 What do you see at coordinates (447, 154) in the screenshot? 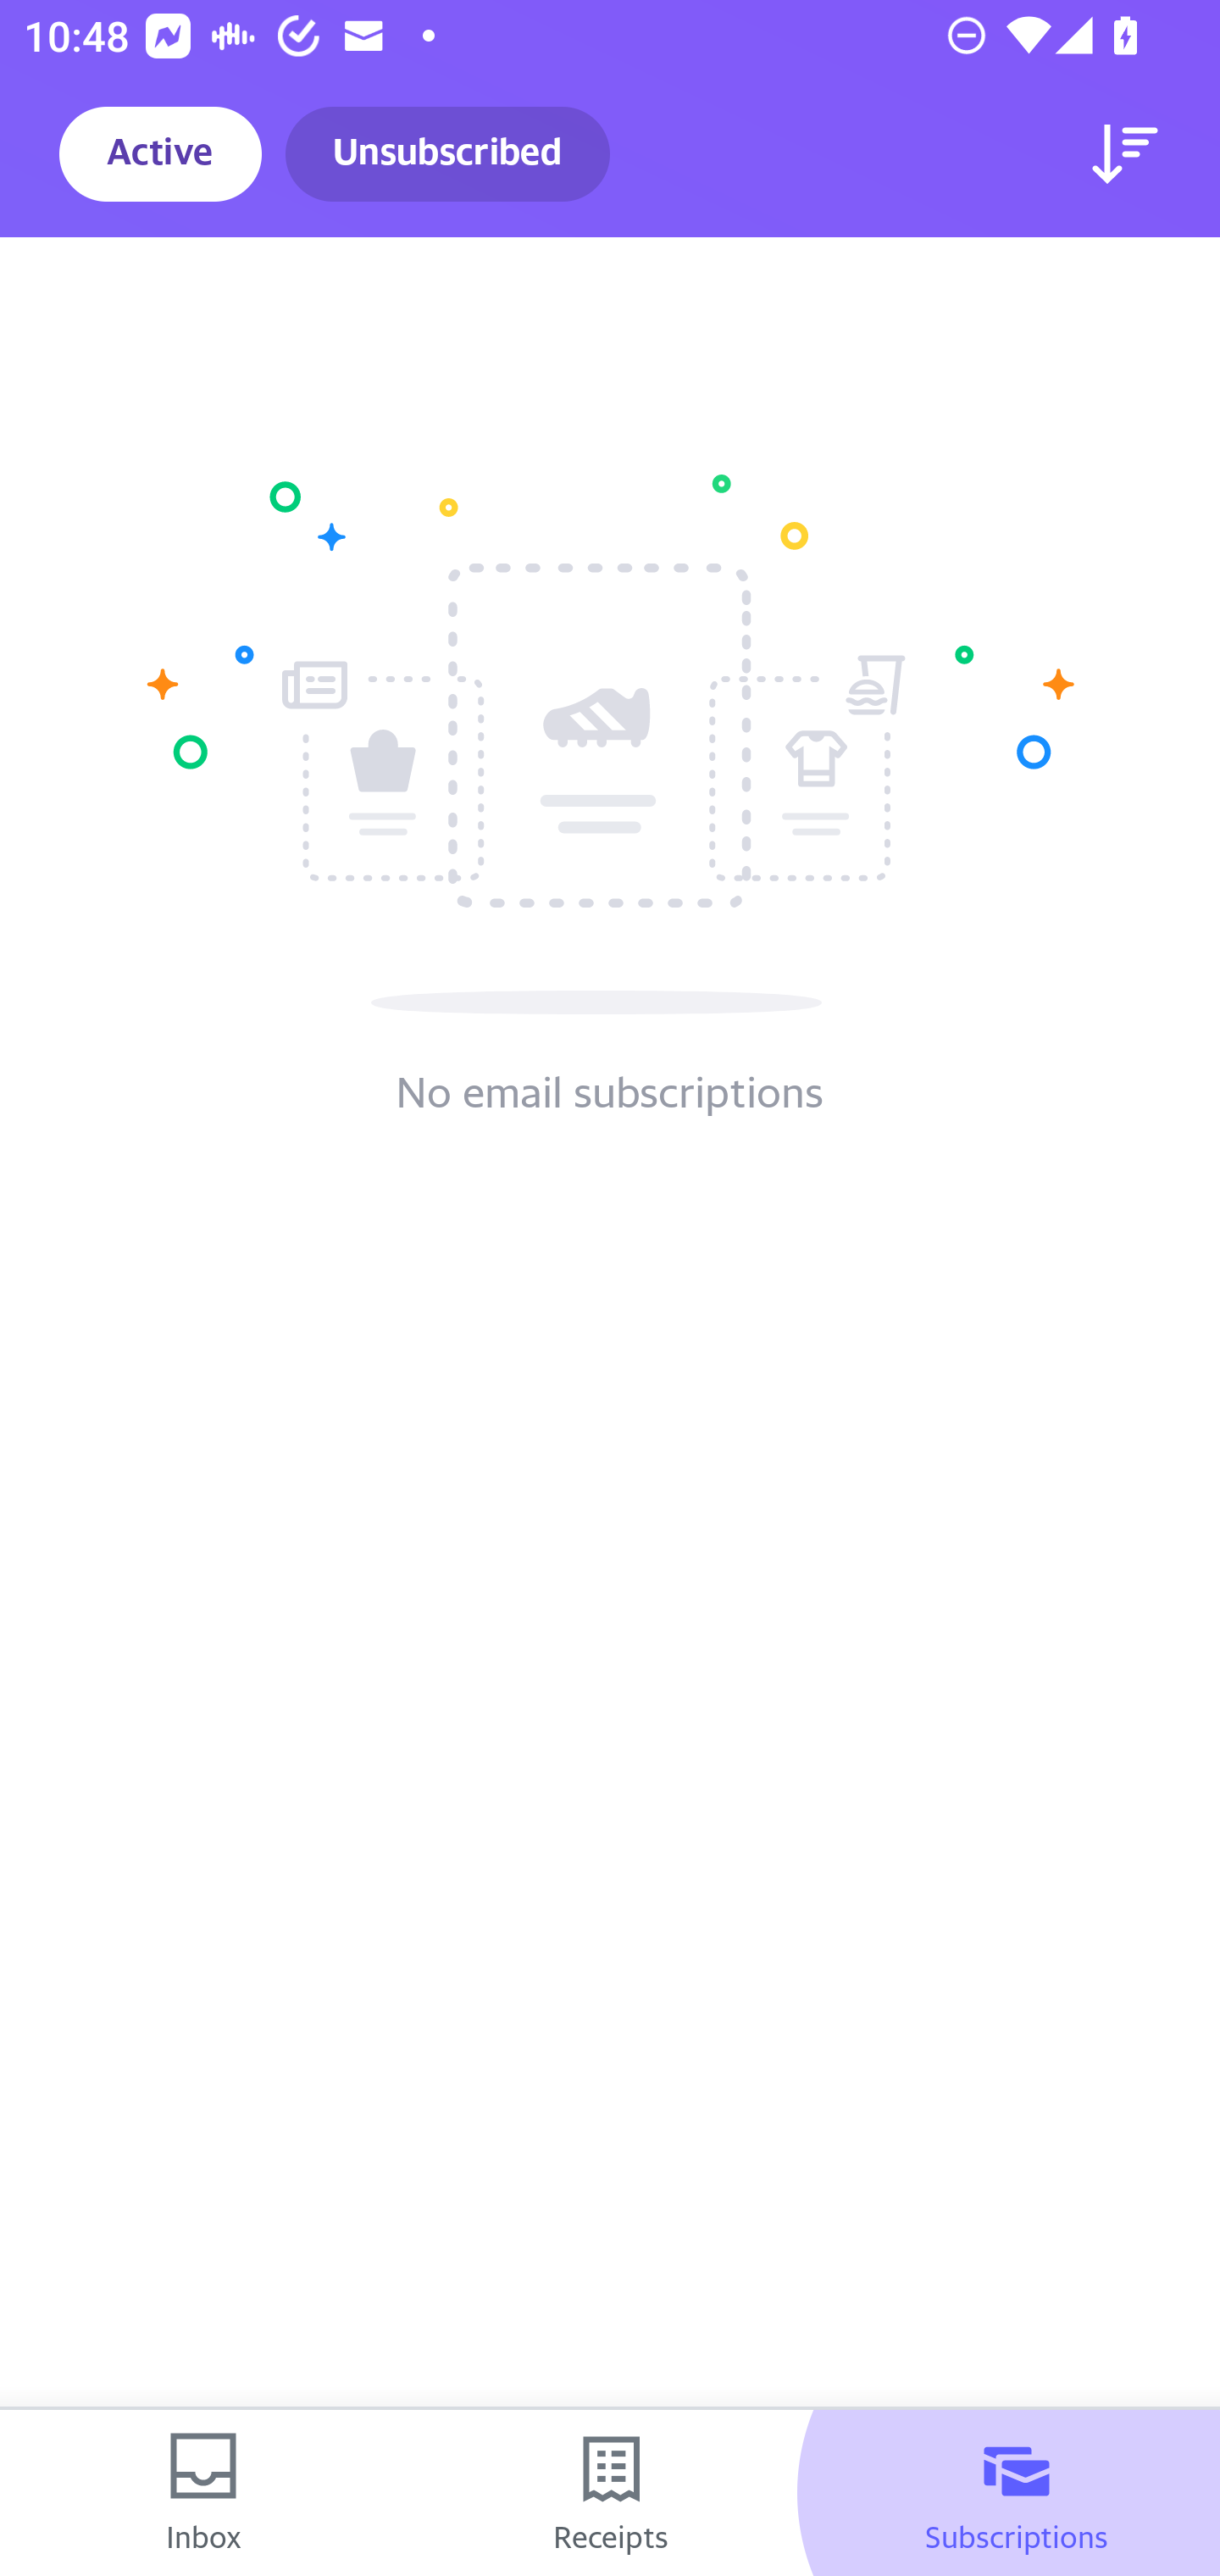
I see `Unsubscribed` at bounding box center [447, 154].